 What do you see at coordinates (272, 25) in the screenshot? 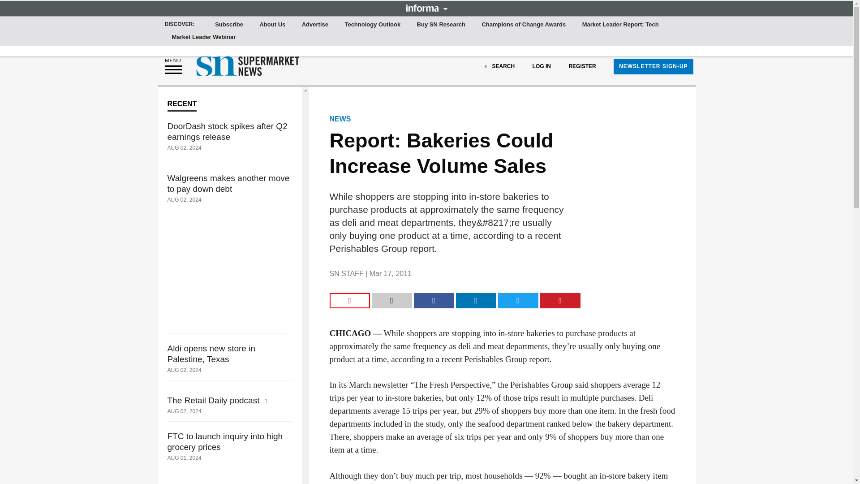
I see `About Us` at bounding box center [272, 25].